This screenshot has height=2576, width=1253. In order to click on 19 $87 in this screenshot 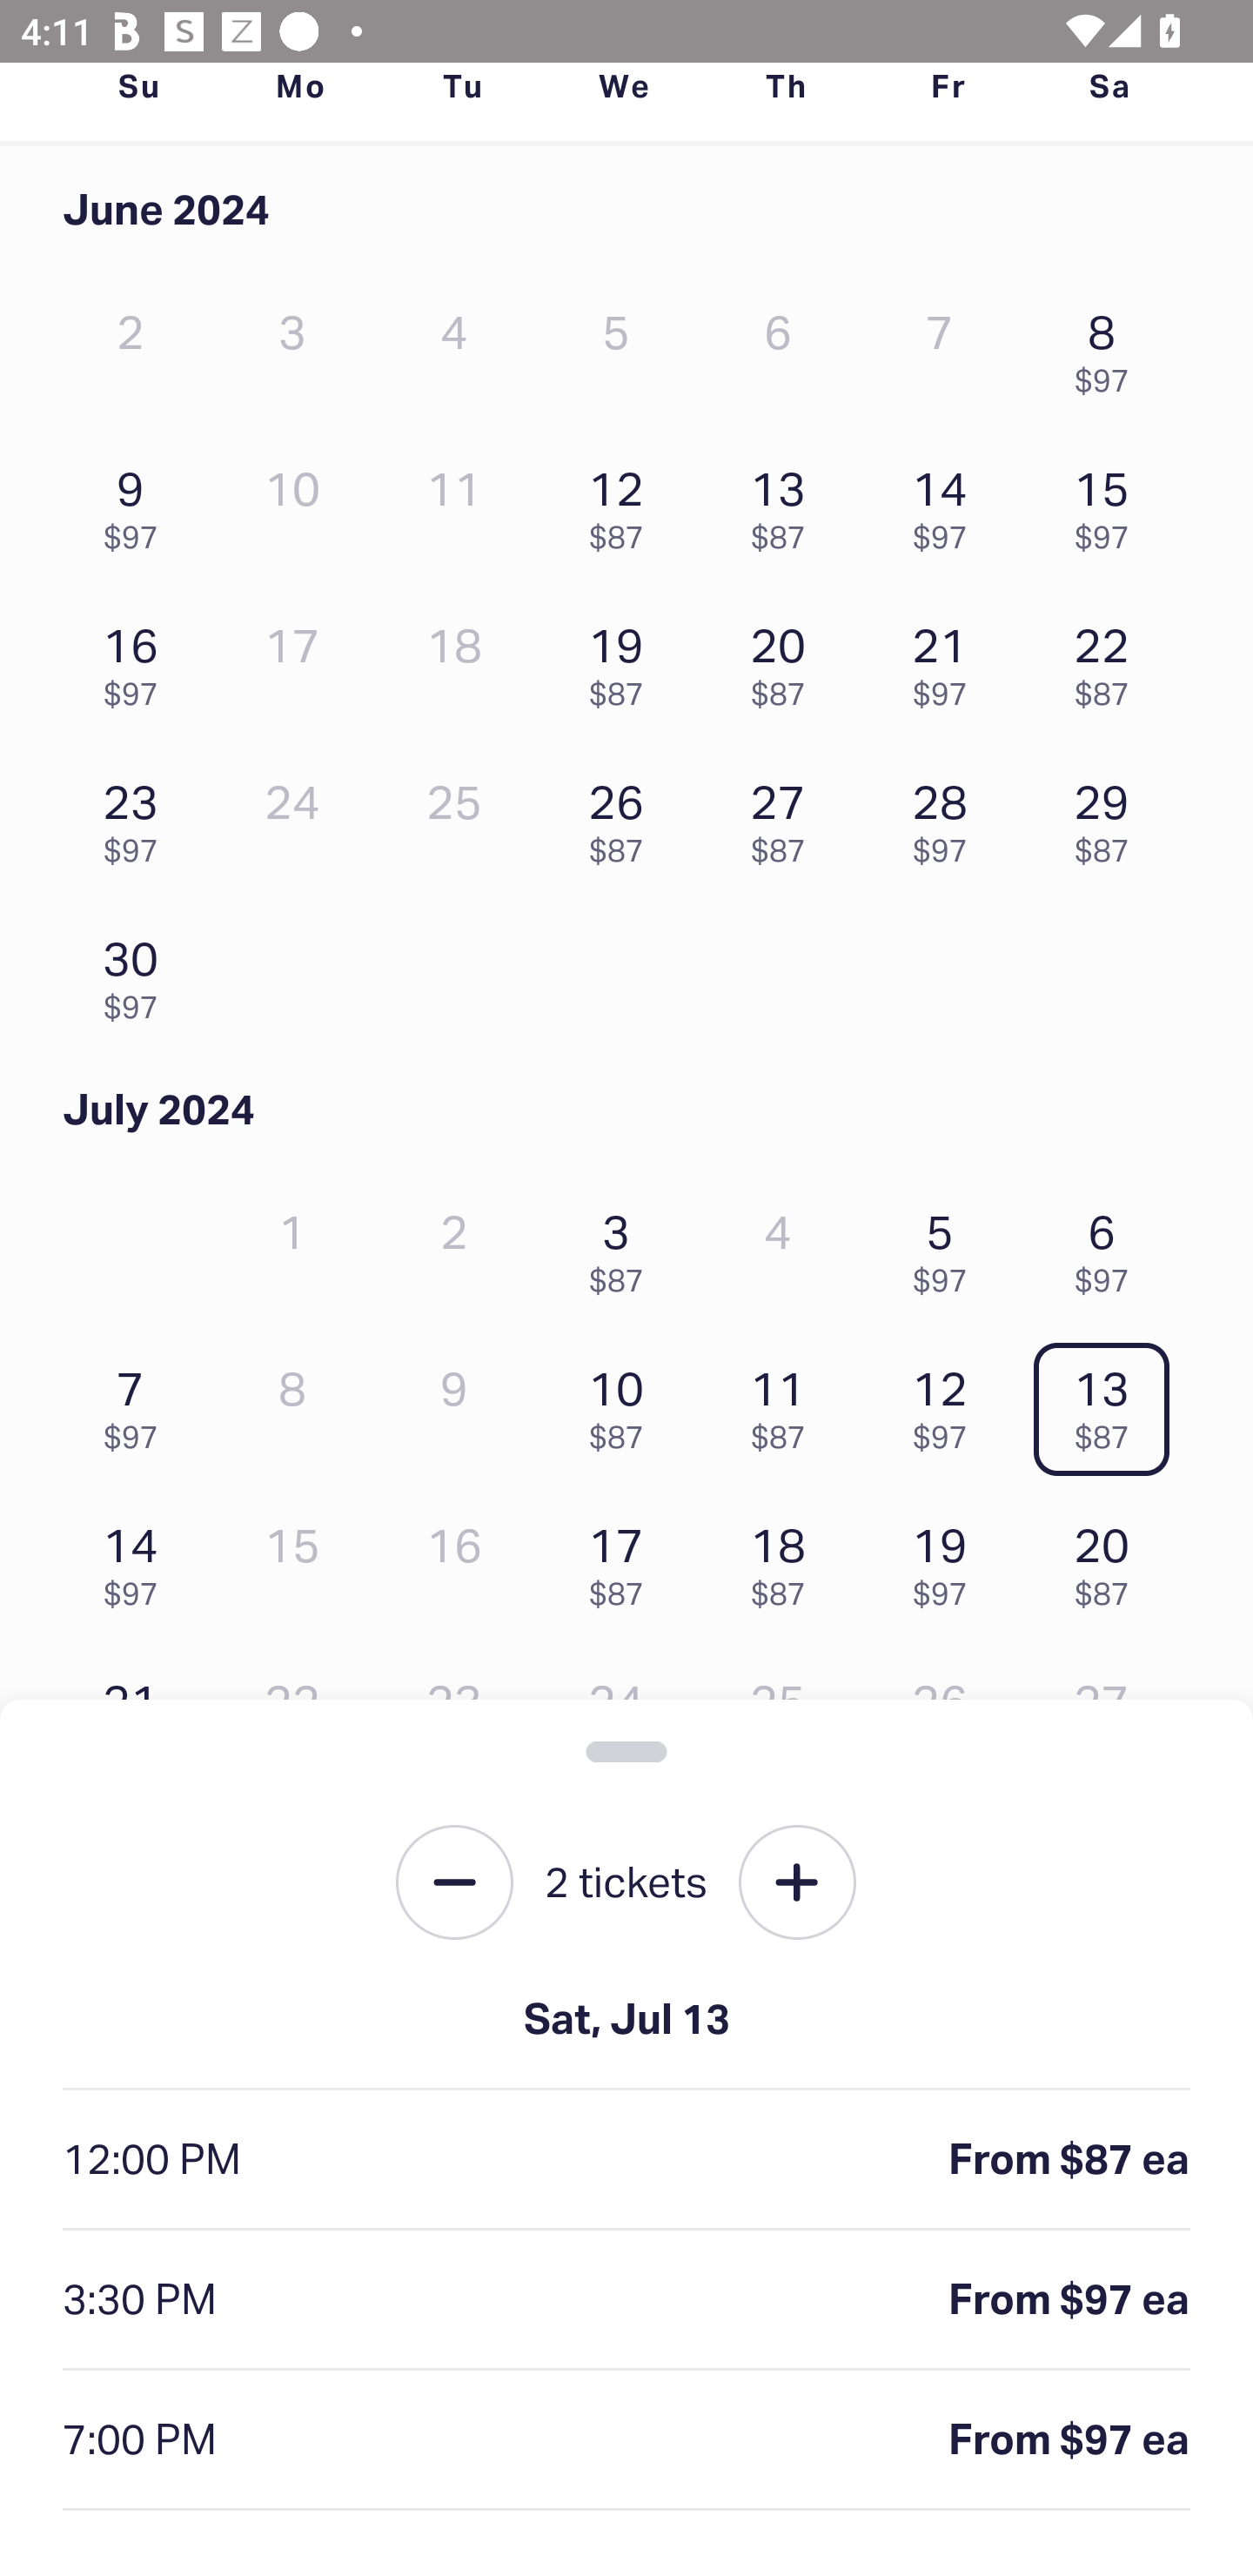, I will do `click(623, 659)`.